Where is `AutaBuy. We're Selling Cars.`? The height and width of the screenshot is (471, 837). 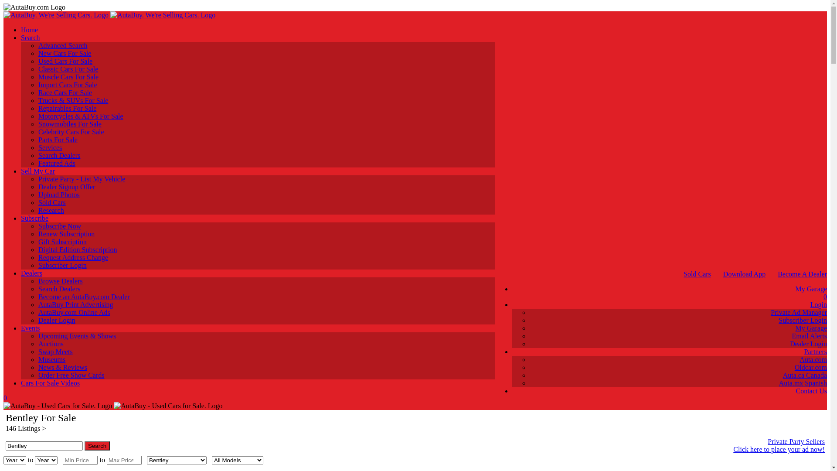
AutaBuy. We're Selling Cars. is located at coordinates (109, 15).